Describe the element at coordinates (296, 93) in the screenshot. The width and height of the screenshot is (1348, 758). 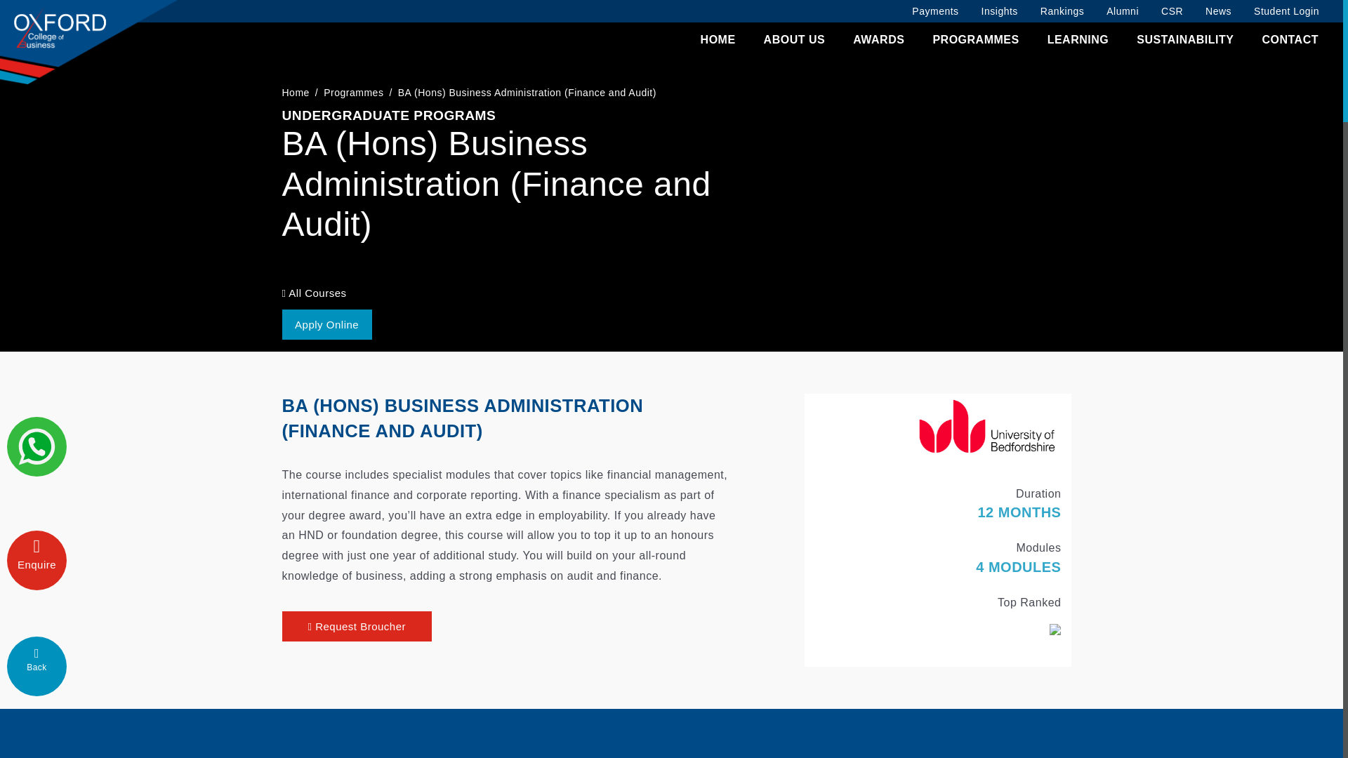
I see `Go to Oxford College of Business Sri Lanka.` at that location.